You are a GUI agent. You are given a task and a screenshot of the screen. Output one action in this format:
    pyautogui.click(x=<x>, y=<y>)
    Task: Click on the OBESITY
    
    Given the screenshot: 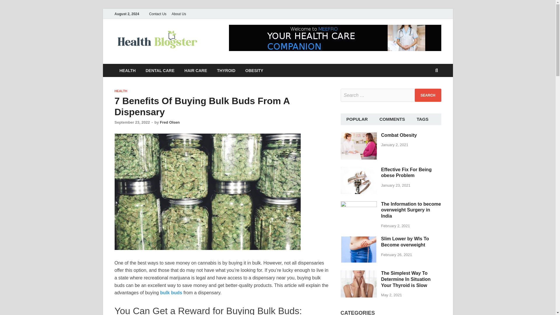 What is the action you would take?
    pyautogui.click(x=254, y=70)
    